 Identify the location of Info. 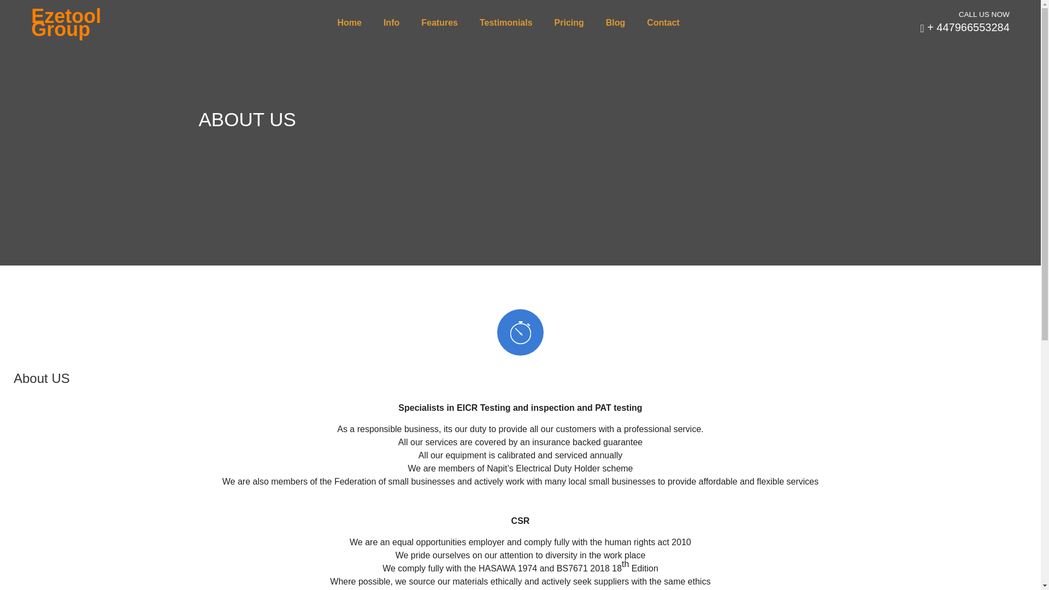
(391, 23).